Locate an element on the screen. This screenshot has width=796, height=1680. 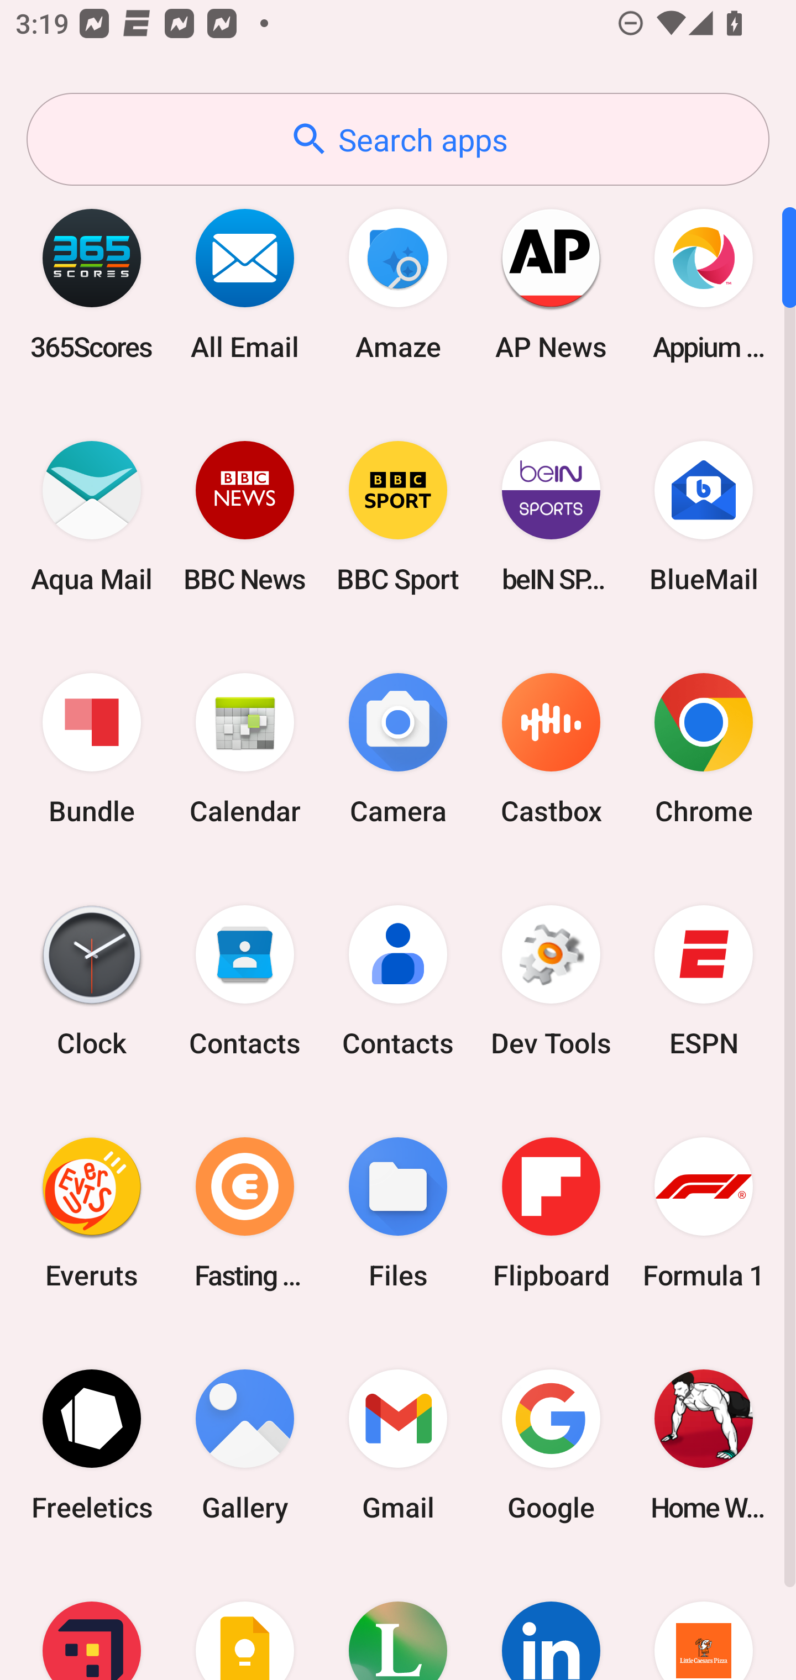
Google is located at coordinates (551, 1445).